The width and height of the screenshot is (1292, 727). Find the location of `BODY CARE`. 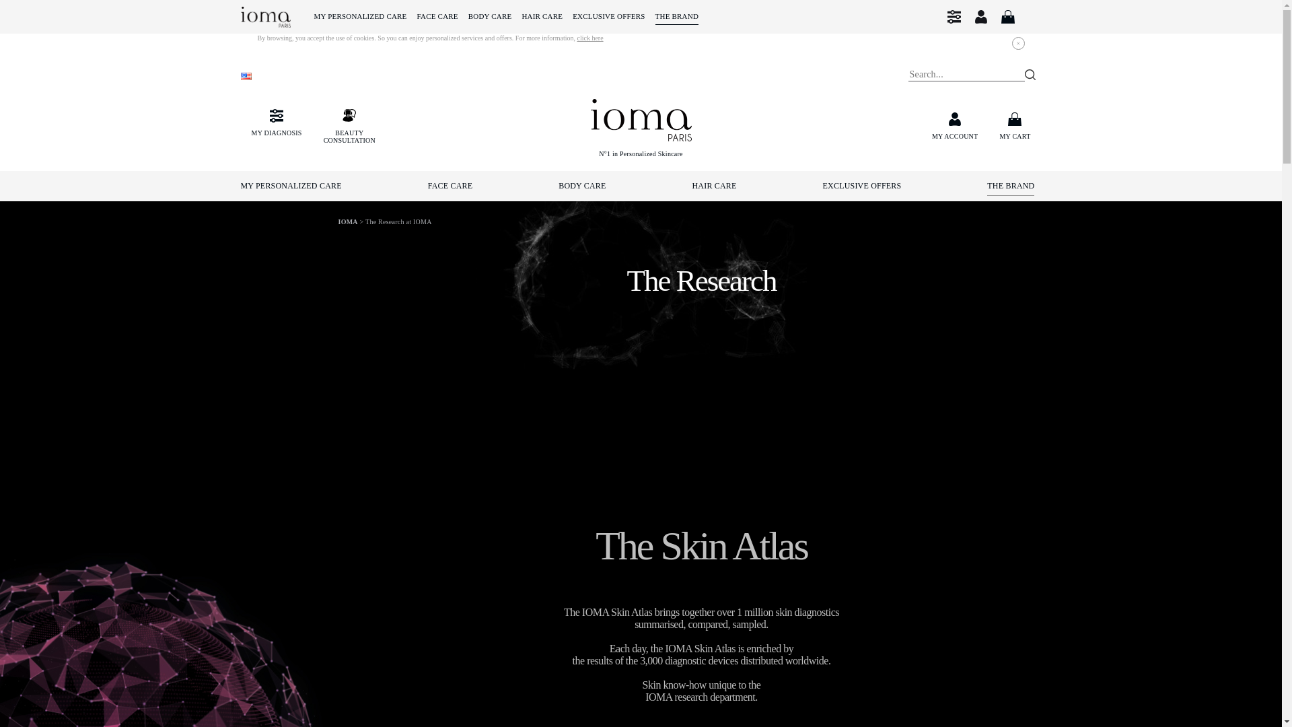

BODY CARE is located at coordinates (581, 186).